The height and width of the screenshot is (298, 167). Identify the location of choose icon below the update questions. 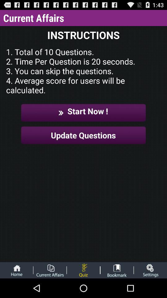
(117, 270).